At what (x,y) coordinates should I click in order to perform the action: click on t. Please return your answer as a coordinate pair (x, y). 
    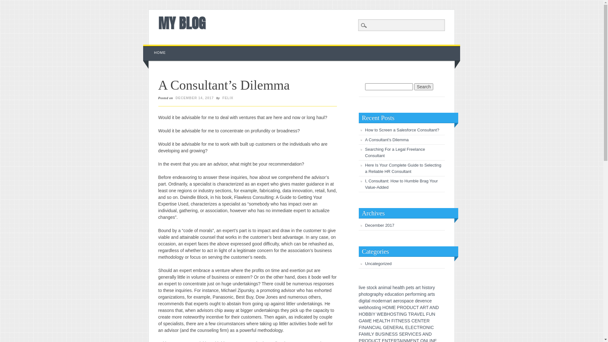
    Looking at the image, I should click on (420, 288).